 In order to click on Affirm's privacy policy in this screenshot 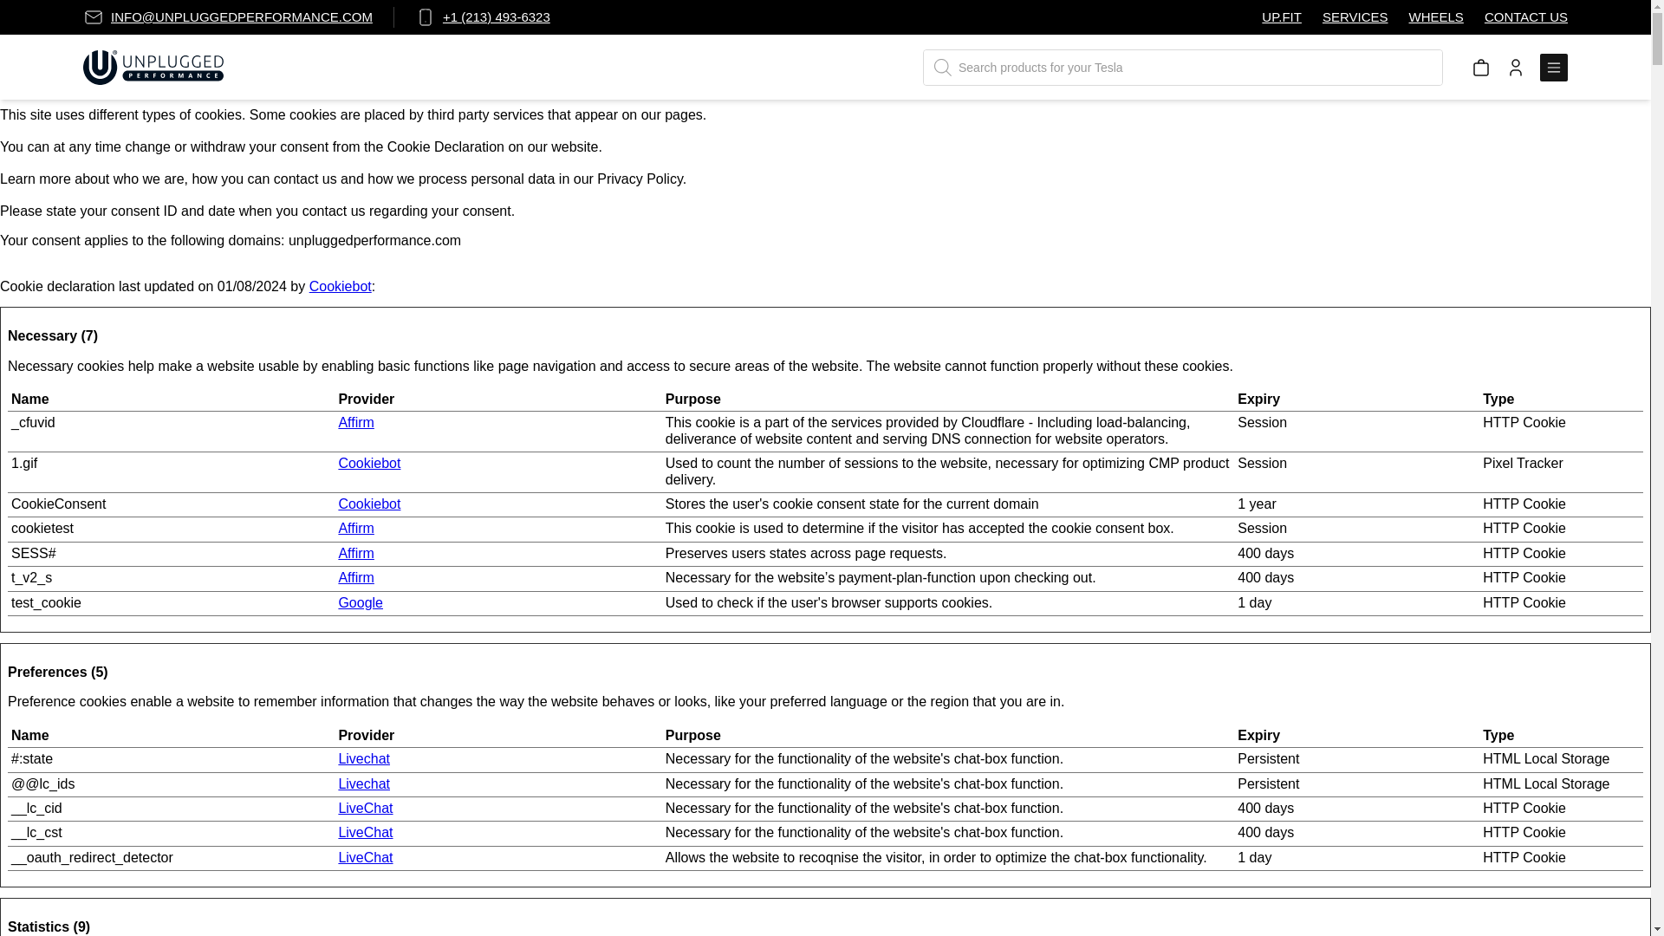, I will do `click(355, 422)`.